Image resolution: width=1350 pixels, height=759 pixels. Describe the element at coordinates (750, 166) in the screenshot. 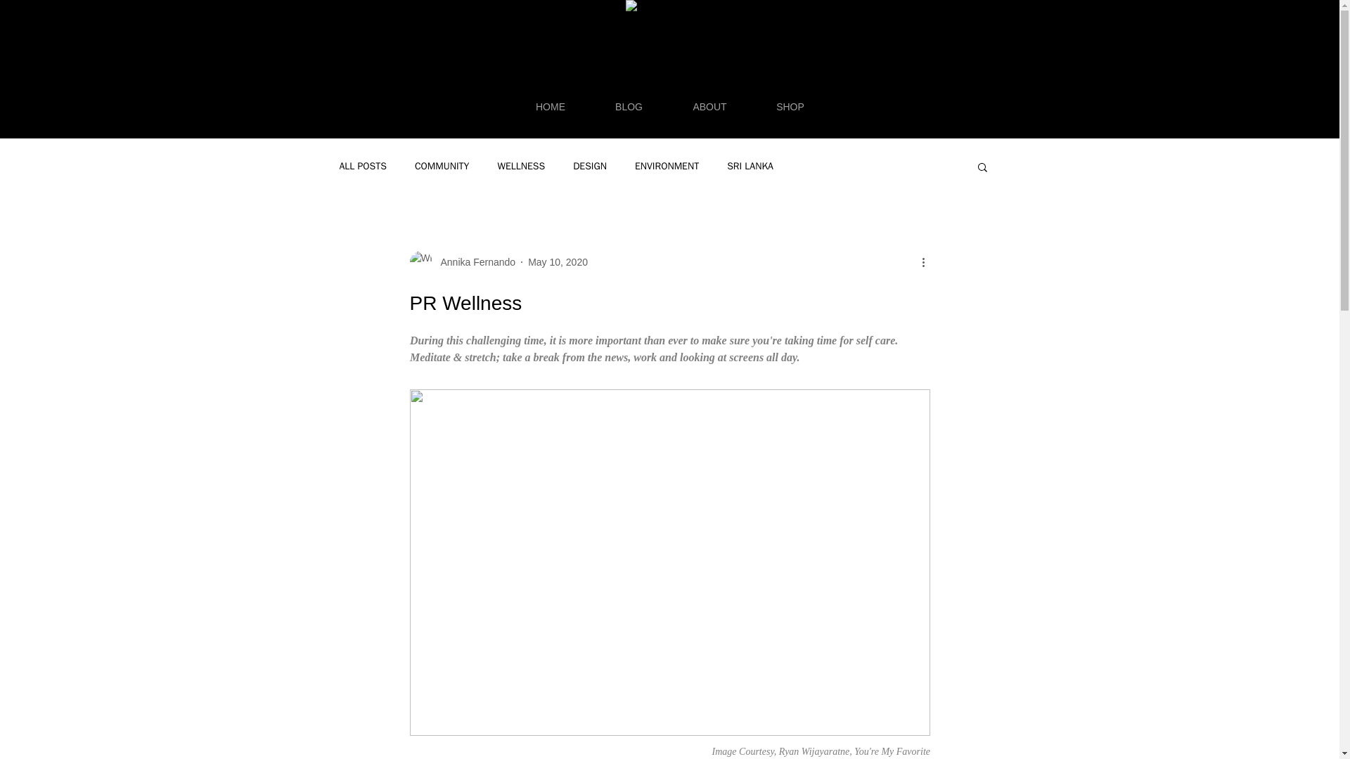

I see `SRI LANKA` at that location.